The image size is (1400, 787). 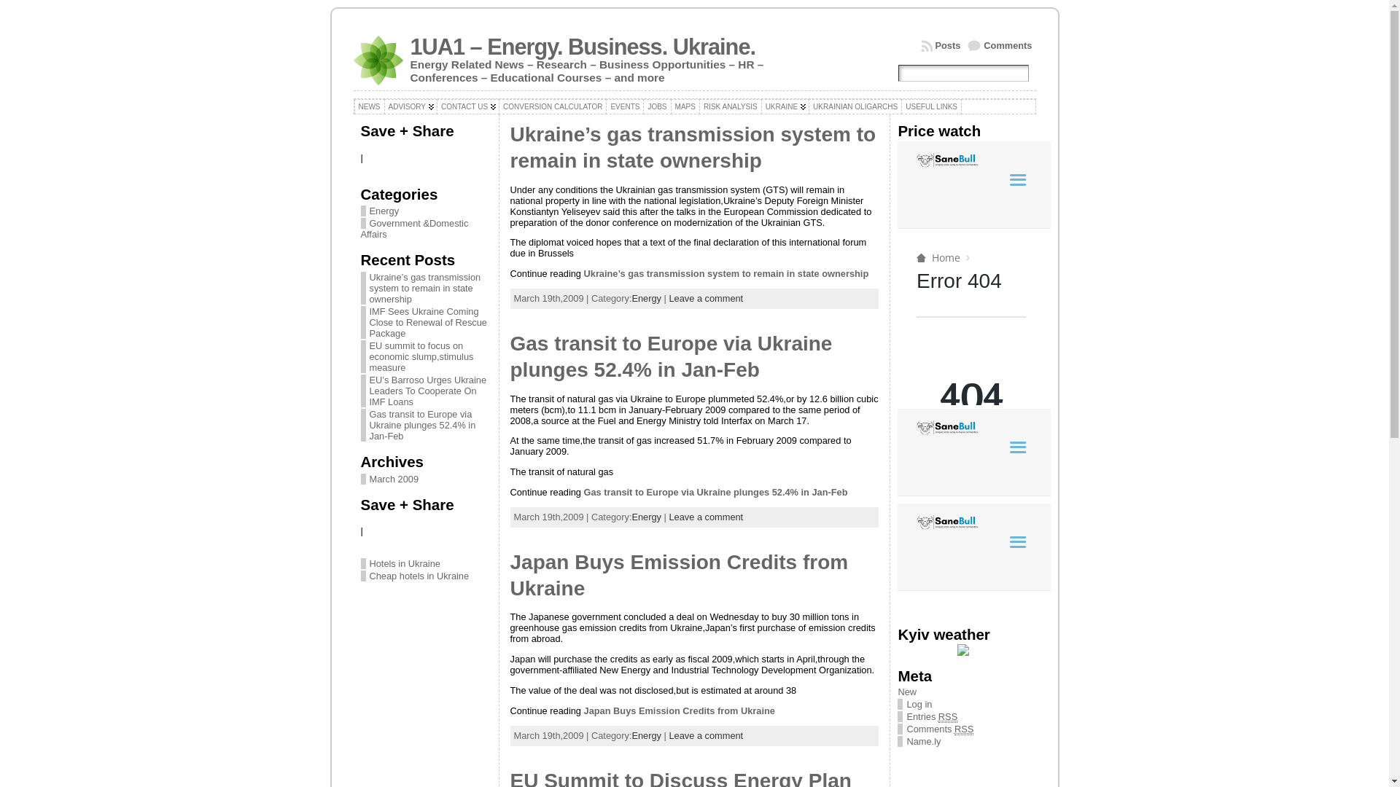 What do you see at coordinates (1000, 46) in the screenshot?
I see `Comments` at bounding box center [1000, 46].